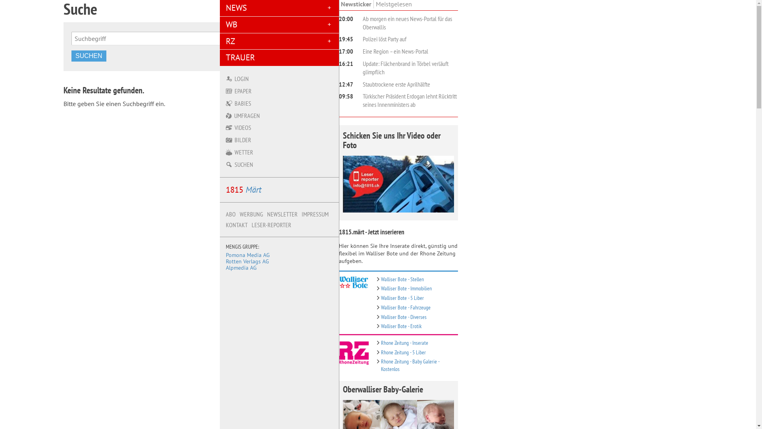  I want to click on RZ, so click(279, 41).